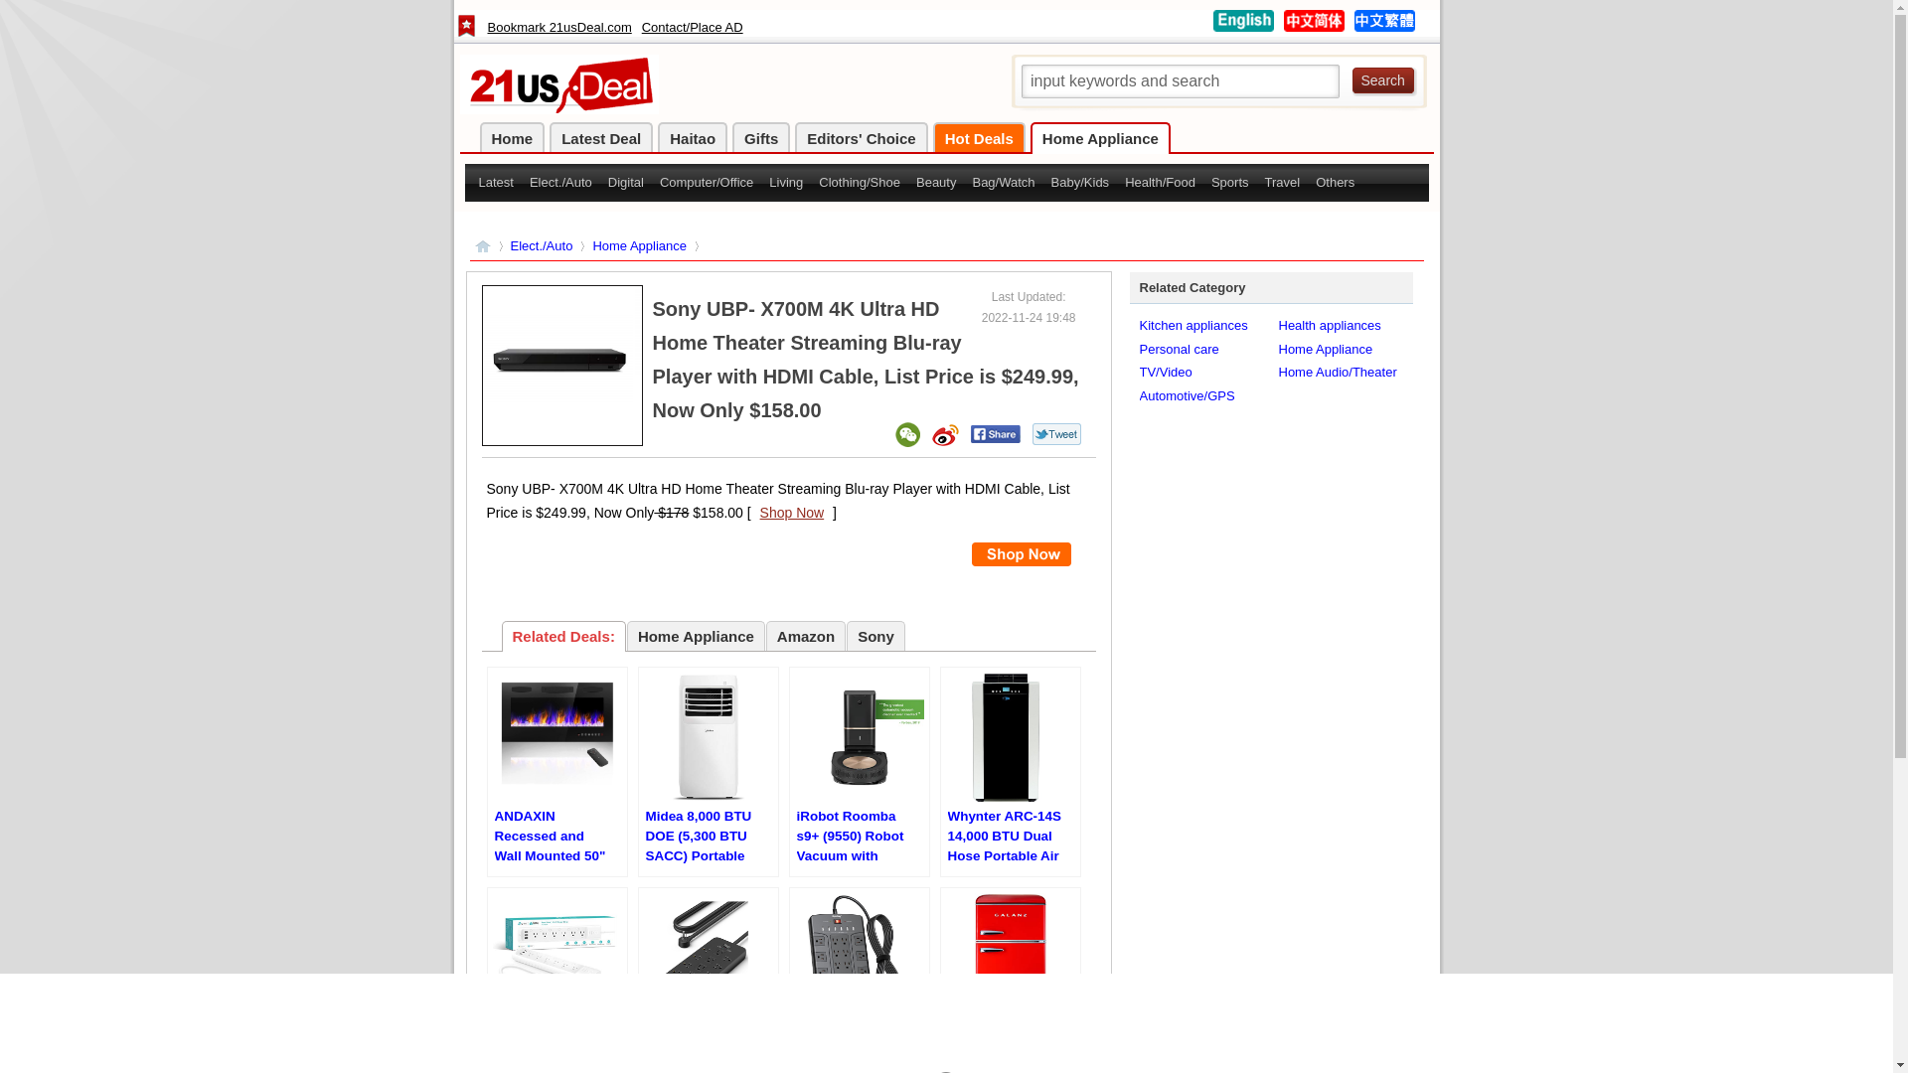  I want to click on Share on FaceBook, so click(995, 434).